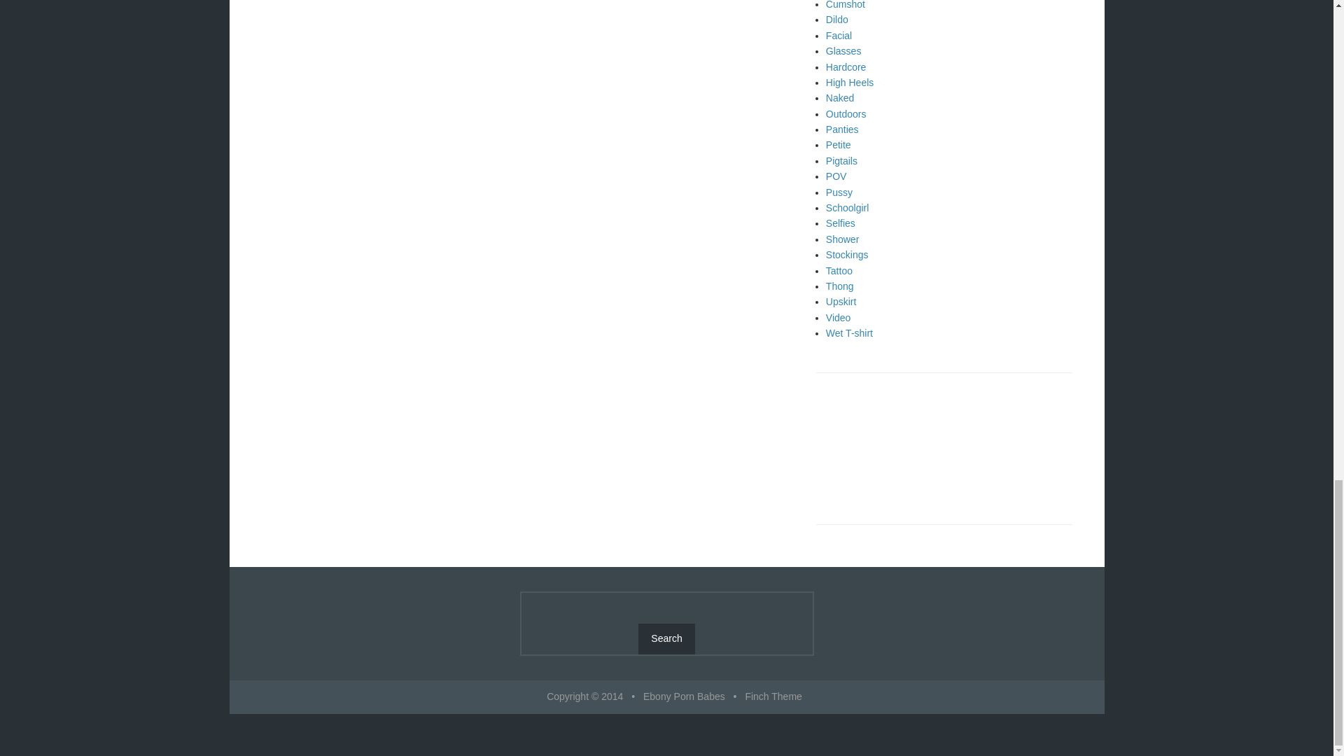  Describe the element at coordinates (685, 696) in the screenshot. I see `Ebony Porn Babes` at that location.